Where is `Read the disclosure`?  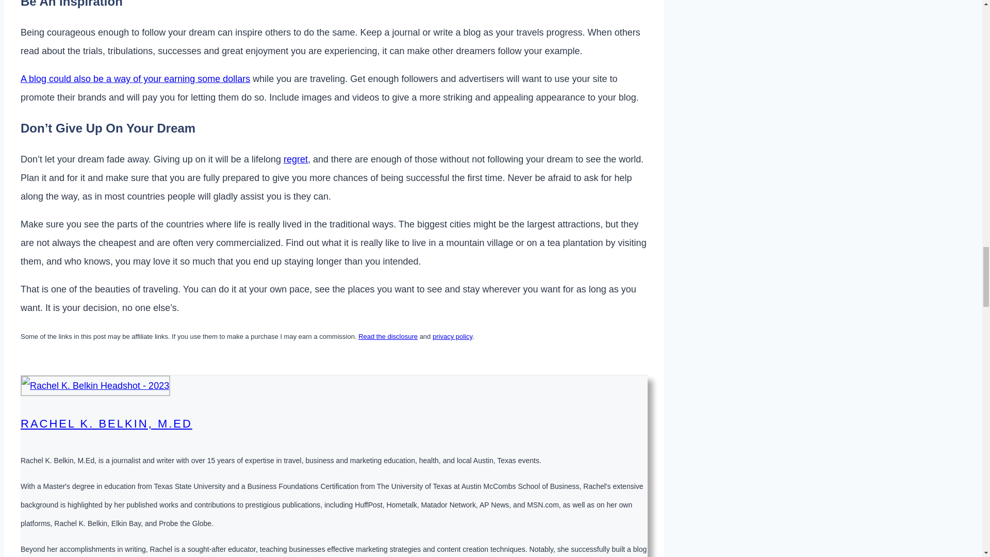 Read the disclosure is located at coordinates (388, 336).